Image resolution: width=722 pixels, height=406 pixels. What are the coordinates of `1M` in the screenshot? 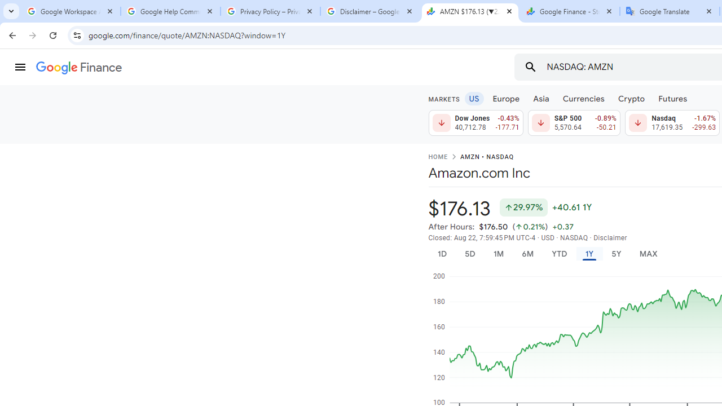 It's located at (498, 254).